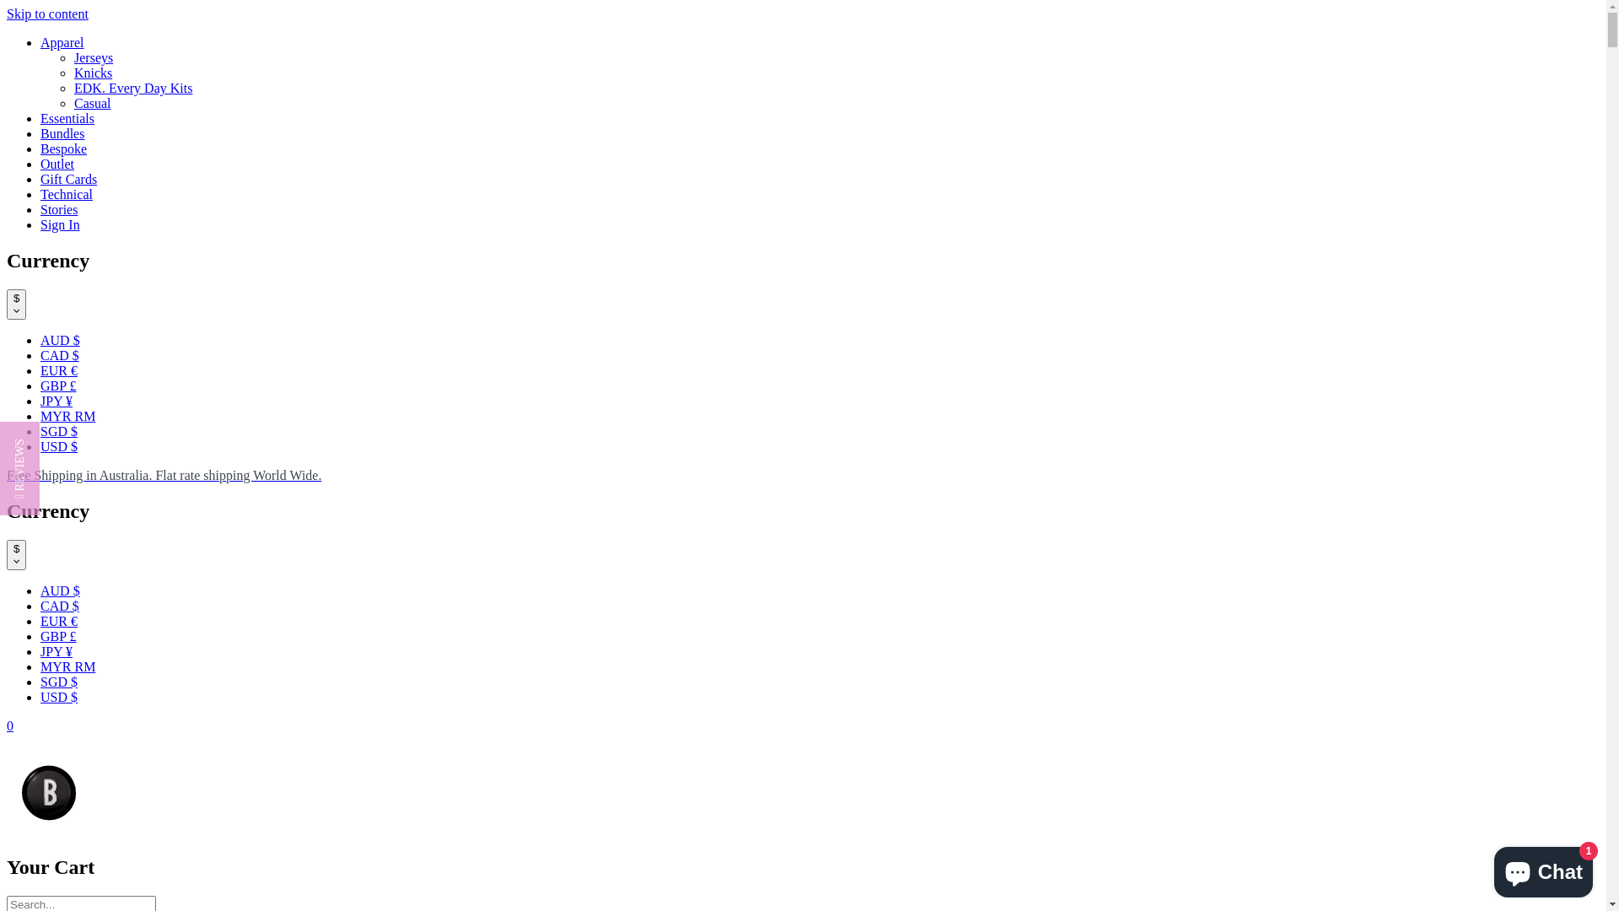  What do you see at coordinates (64, 148) in the screenshot?
I see `Bespoke` at bounding box center [64, 148].